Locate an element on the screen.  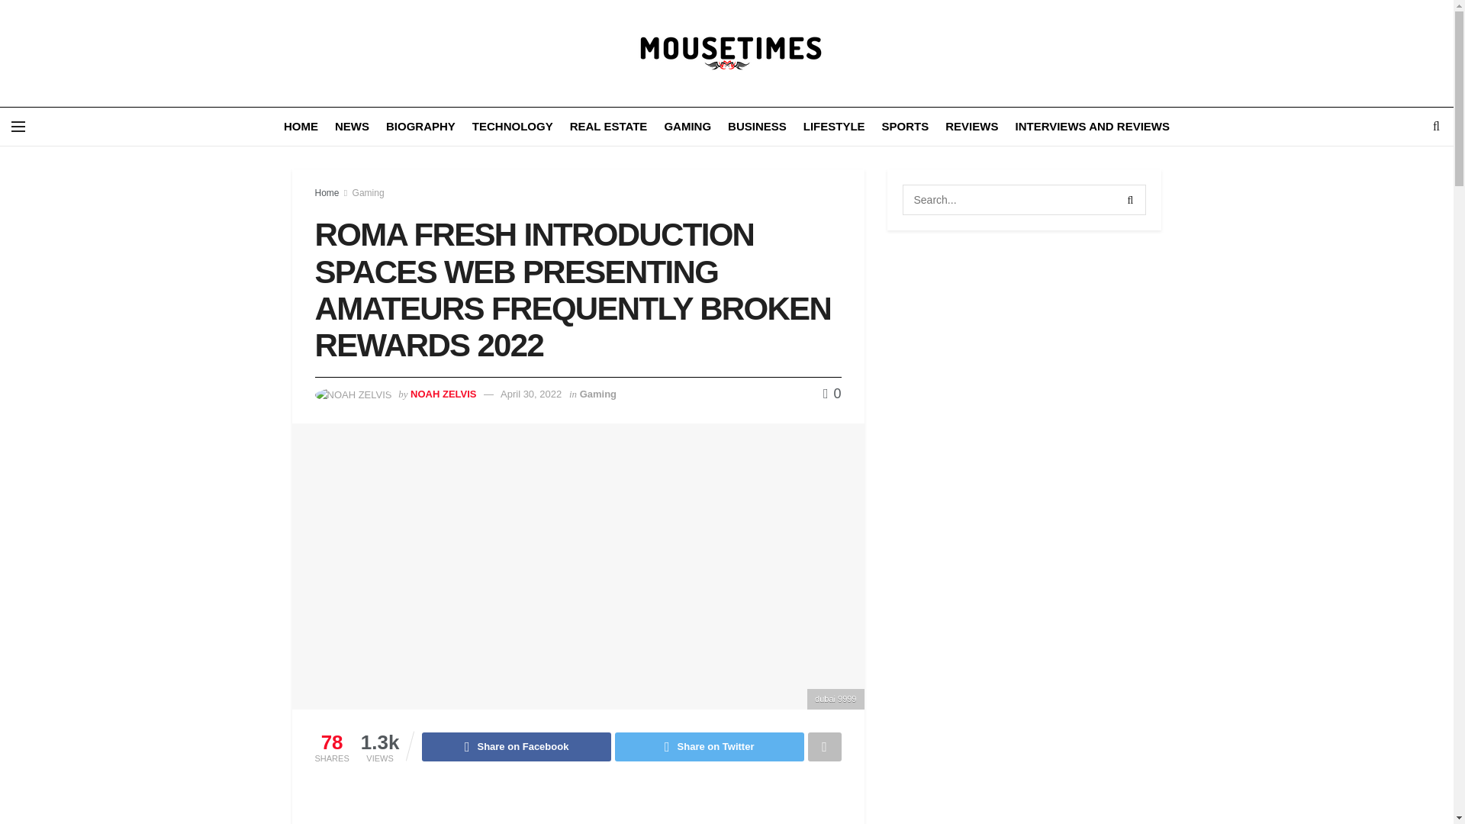
SPORTS is located at coordinates (905, 127).